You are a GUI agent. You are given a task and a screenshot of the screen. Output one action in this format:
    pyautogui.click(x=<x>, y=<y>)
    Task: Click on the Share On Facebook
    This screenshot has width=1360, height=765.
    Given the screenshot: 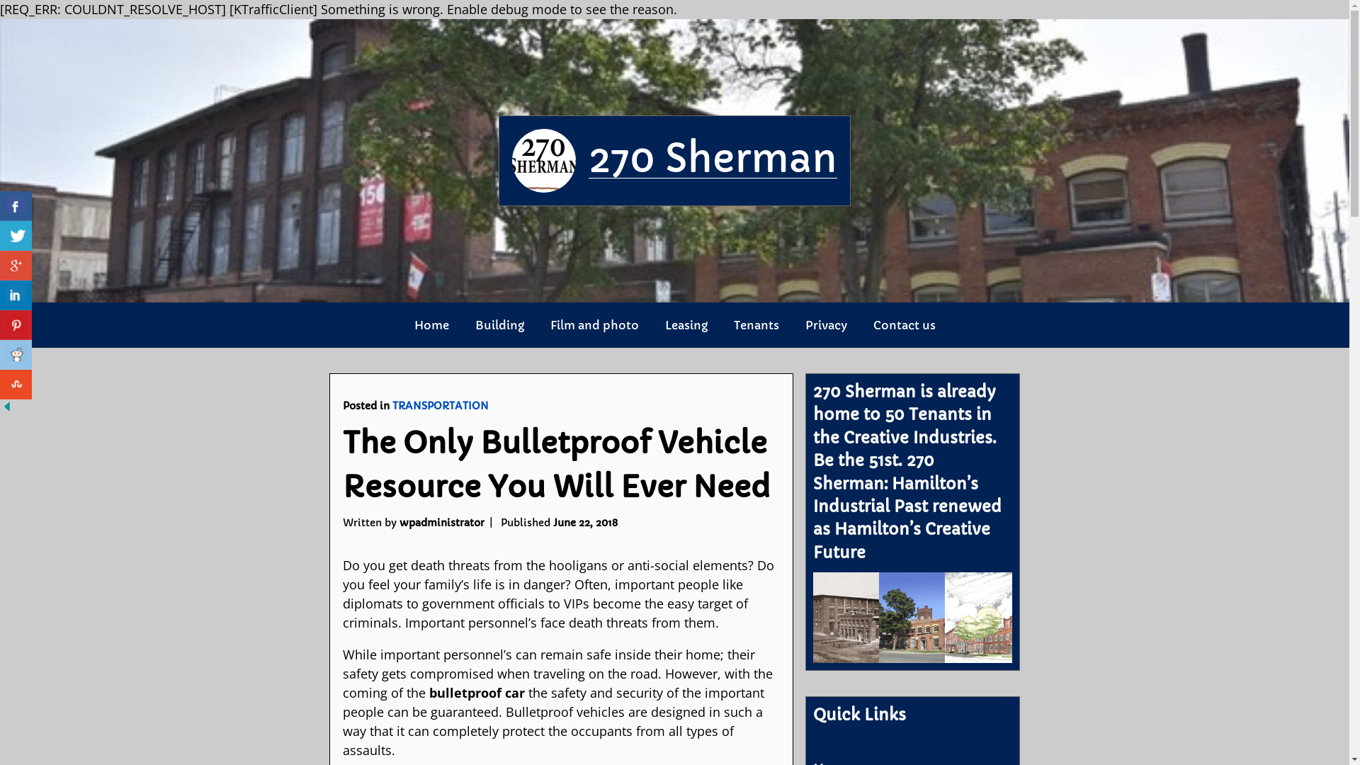 What is the action you would take?
    pyautogui.click(x=16, y=205)
    